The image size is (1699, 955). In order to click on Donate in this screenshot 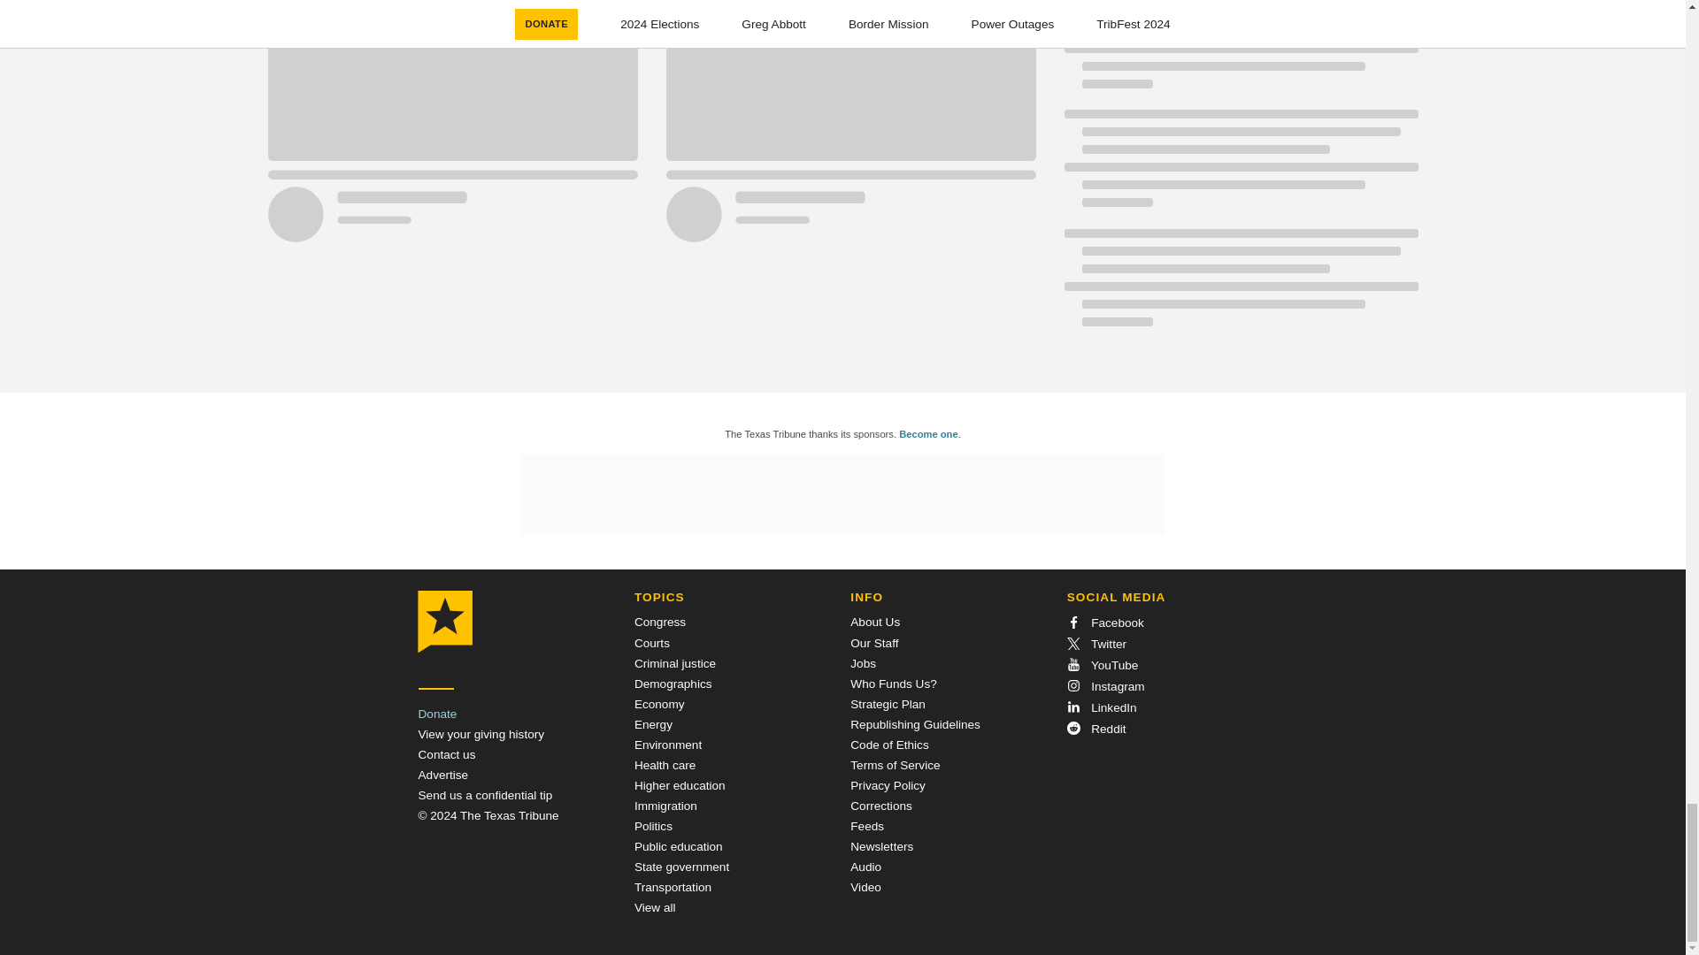, I will do `click(437, 714)`.